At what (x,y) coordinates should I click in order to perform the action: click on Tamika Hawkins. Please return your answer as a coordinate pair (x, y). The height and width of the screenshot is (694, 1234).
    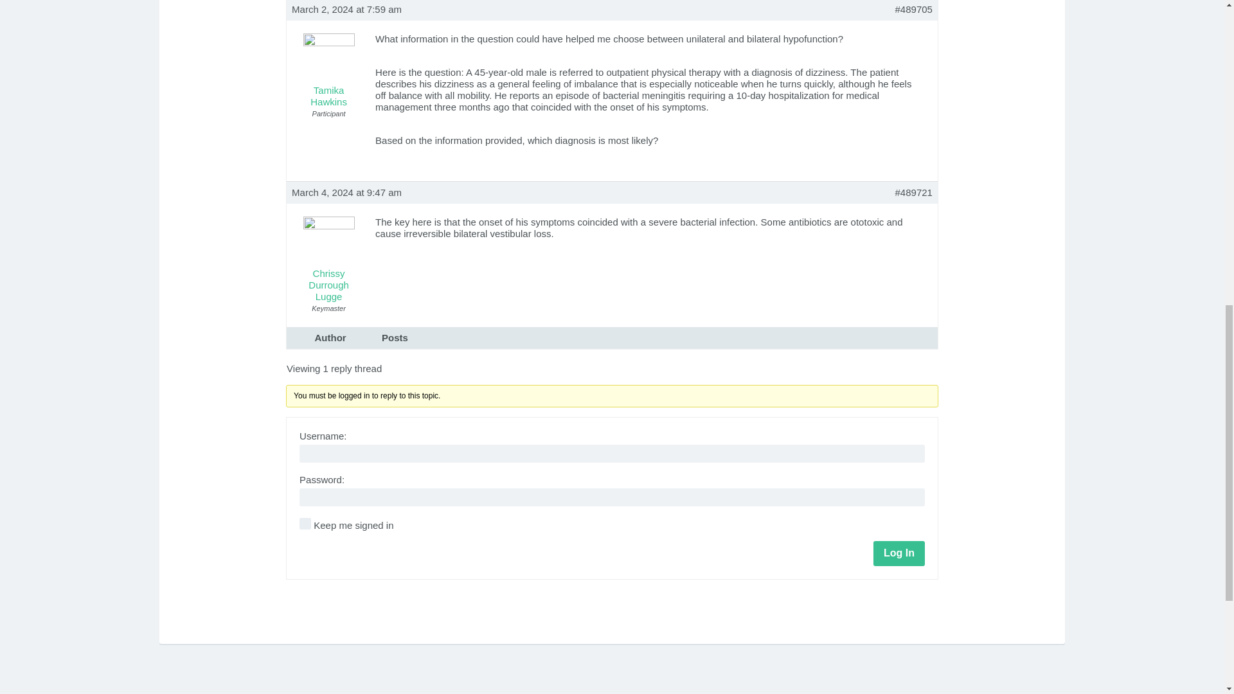
    Looking at the image, I should click on (328, 73).